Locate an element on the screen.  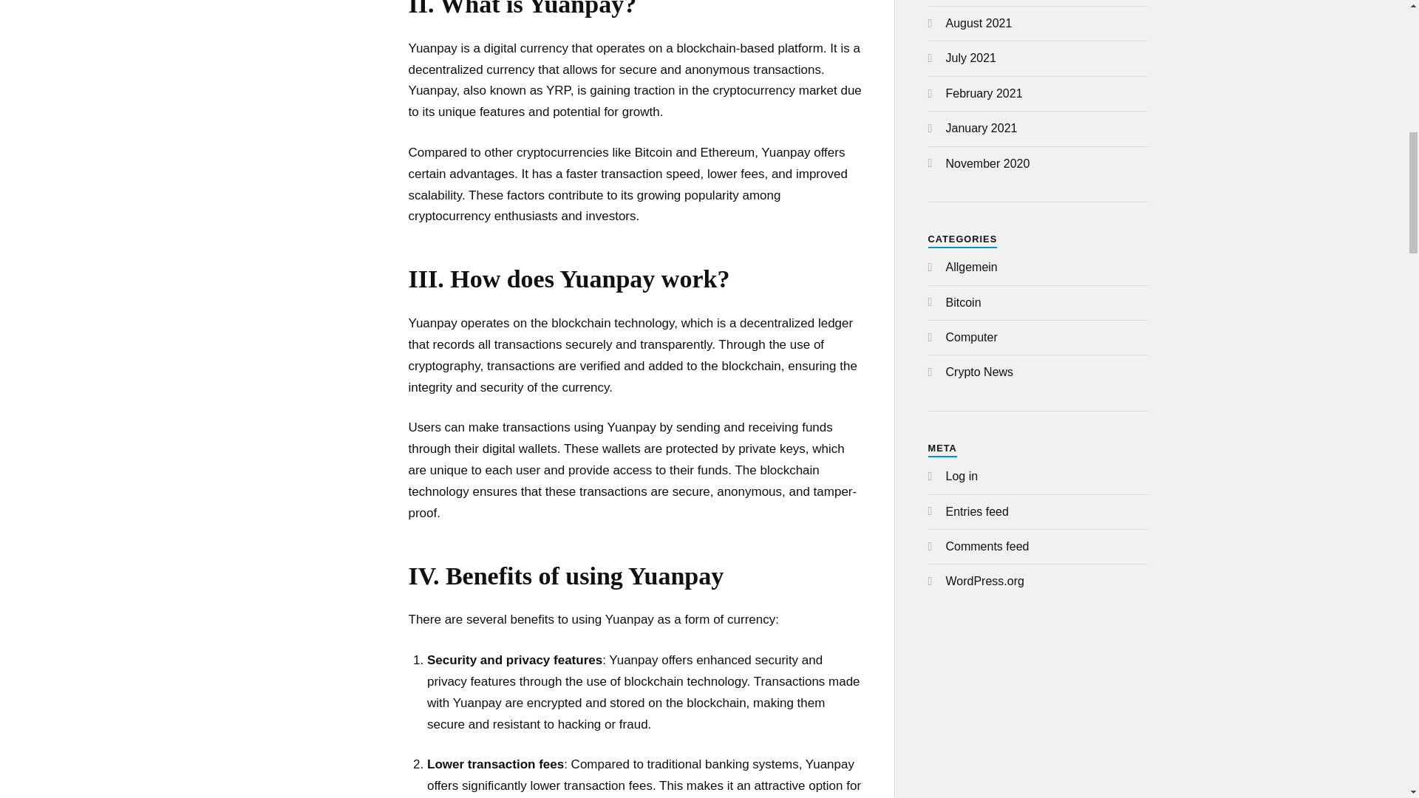
Entries feed is located at coordinates (977, 511).